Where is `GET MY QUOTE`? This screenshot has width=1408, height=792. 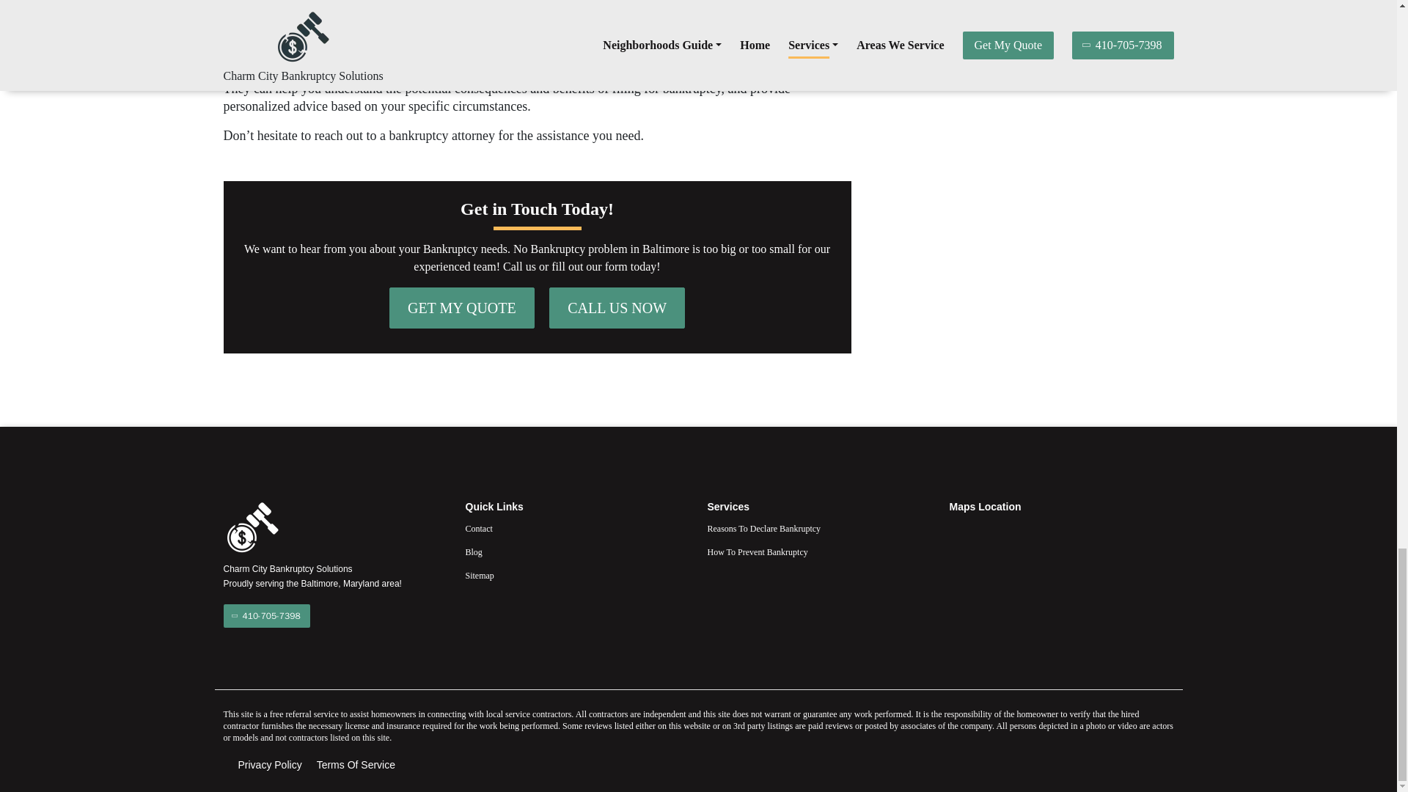
GET MY QUOTE is located at coordinates (462, 308).